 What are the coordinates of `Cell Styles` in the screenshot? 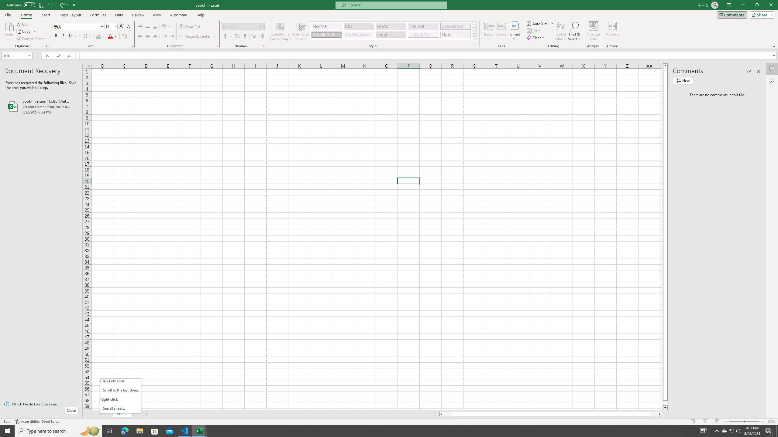 It's located at (474, 36).